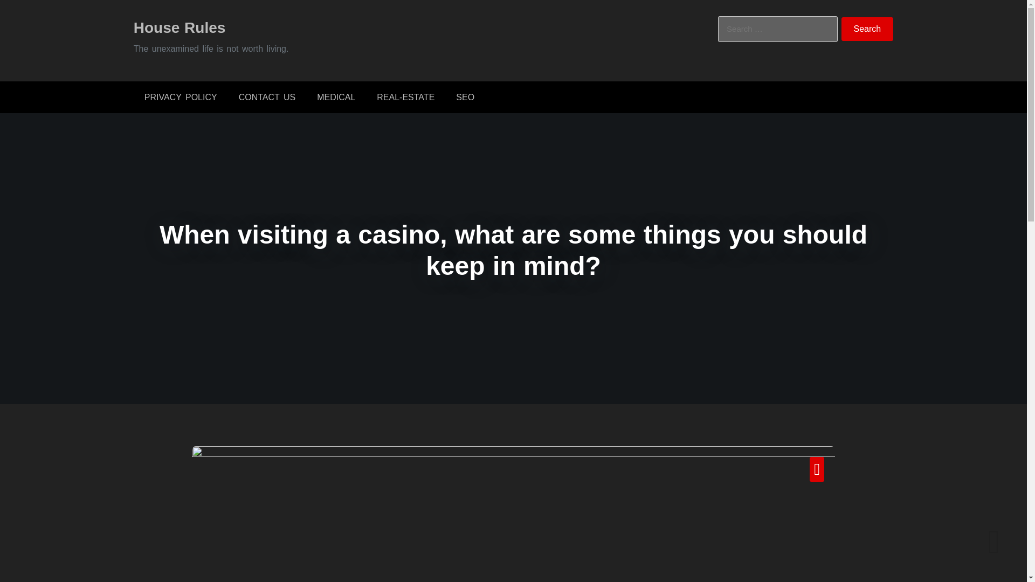 The image size is (1035, 582). I want to click on Search, so click(867, 29).